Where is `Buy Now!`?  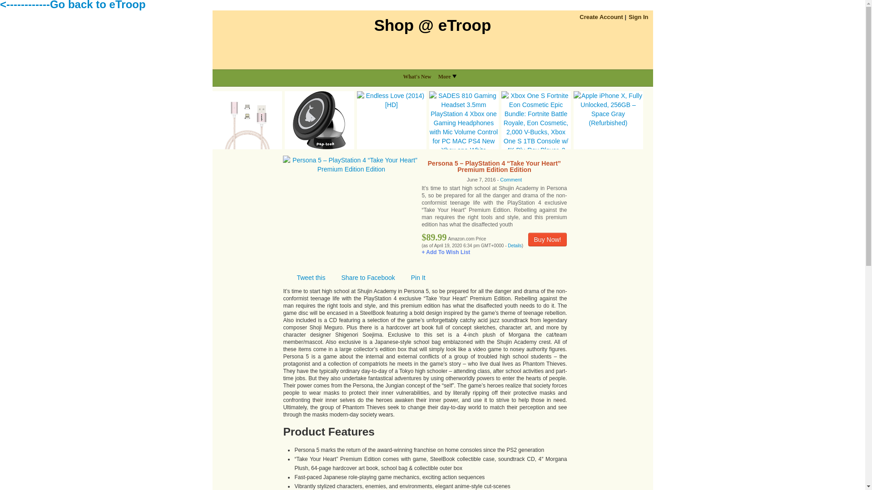 Buy Now! is located at coordinates (548, 240).